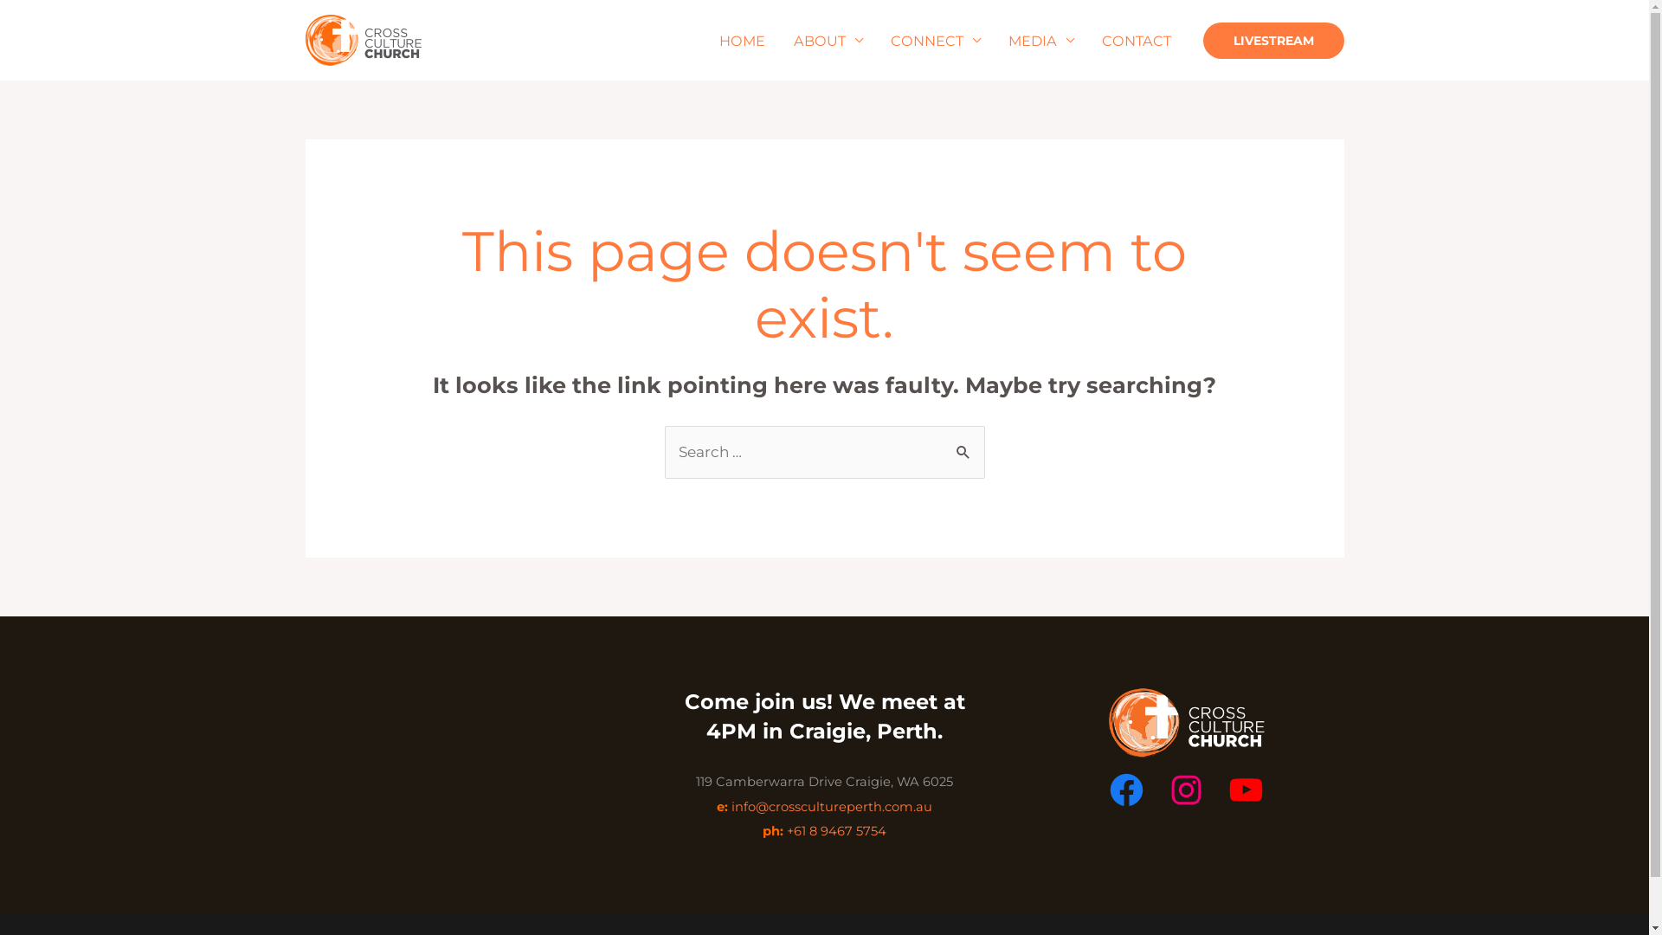 This screenshot has height=935, width=1662. Describe the element at coordinates (836, 831) in the screenshot. I see `+61 8 9467 5754` at that location.